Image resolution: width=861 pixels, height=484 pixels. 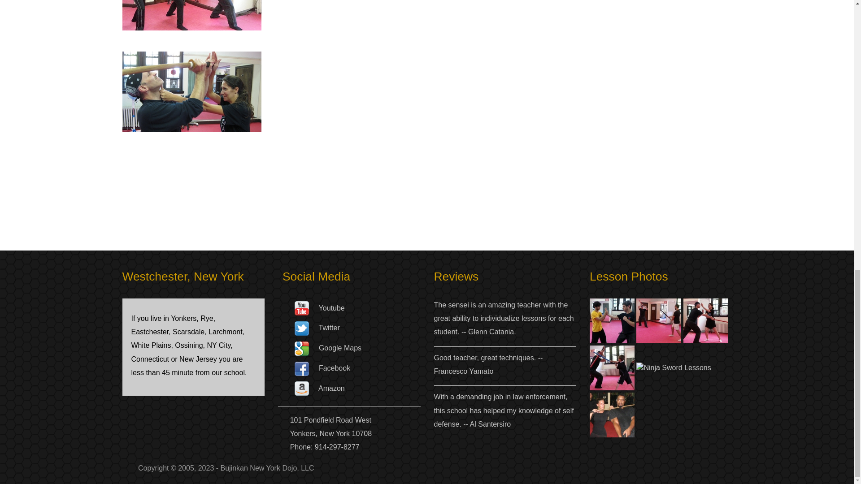 What do you see at coordinates (301, 388) in the screenshot?
I see `Buy this book` at bounding box center [301, 388].